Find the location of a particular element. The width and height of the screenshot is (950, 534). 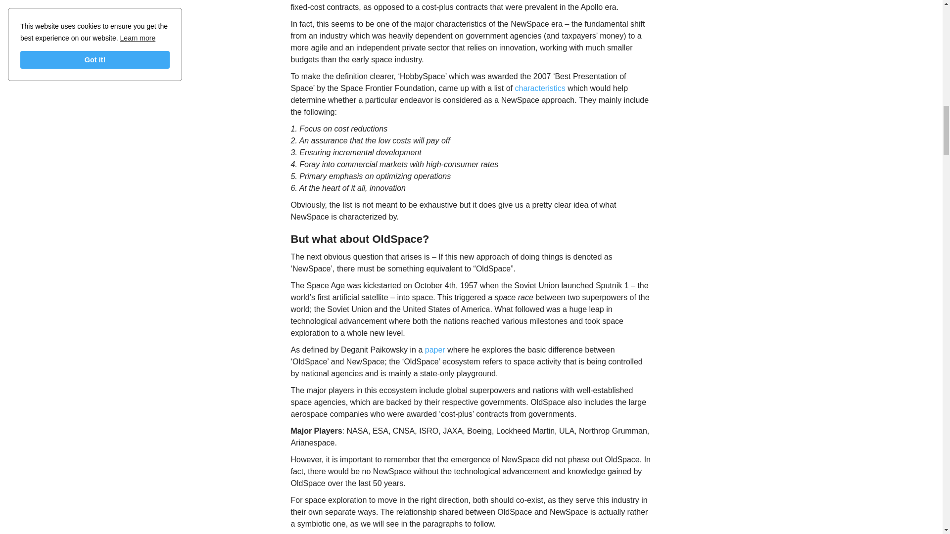

NewSpace - Is this the Advent of the Second Space Age? is located at coordinates (540, 88).